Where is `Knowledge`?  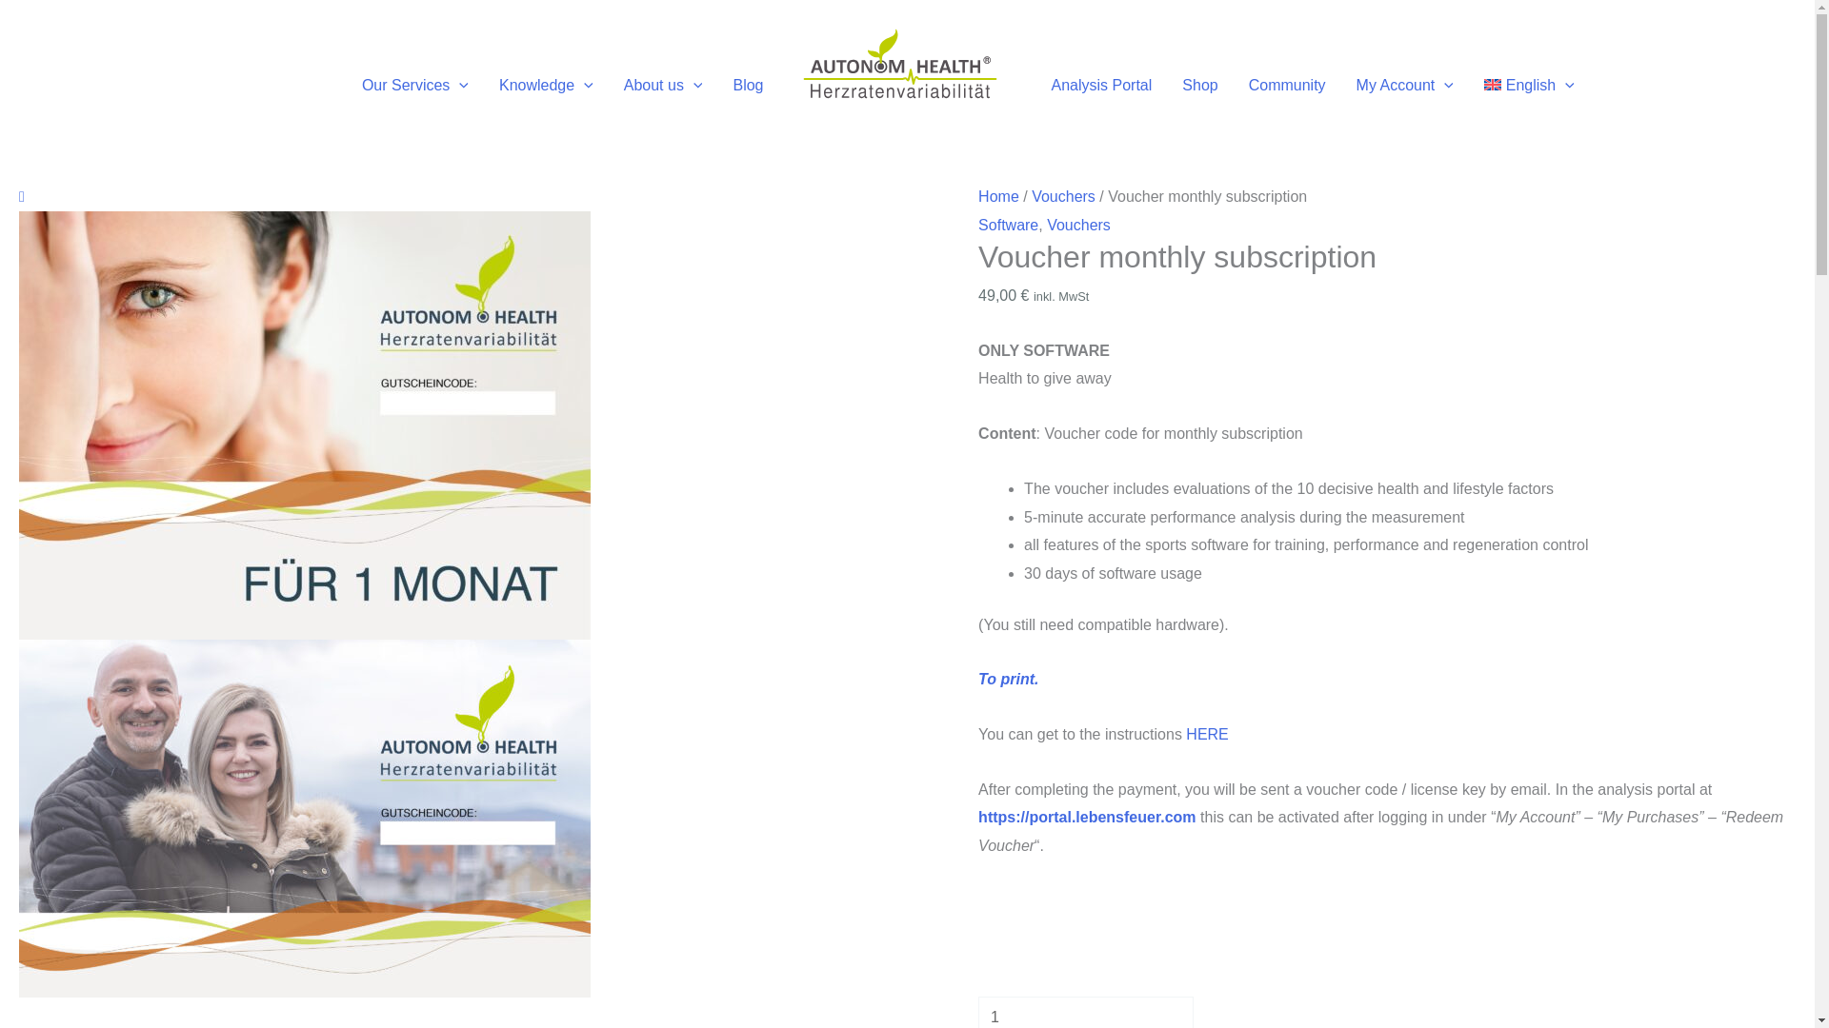
Knowledge is located at coordinates (547, 85).